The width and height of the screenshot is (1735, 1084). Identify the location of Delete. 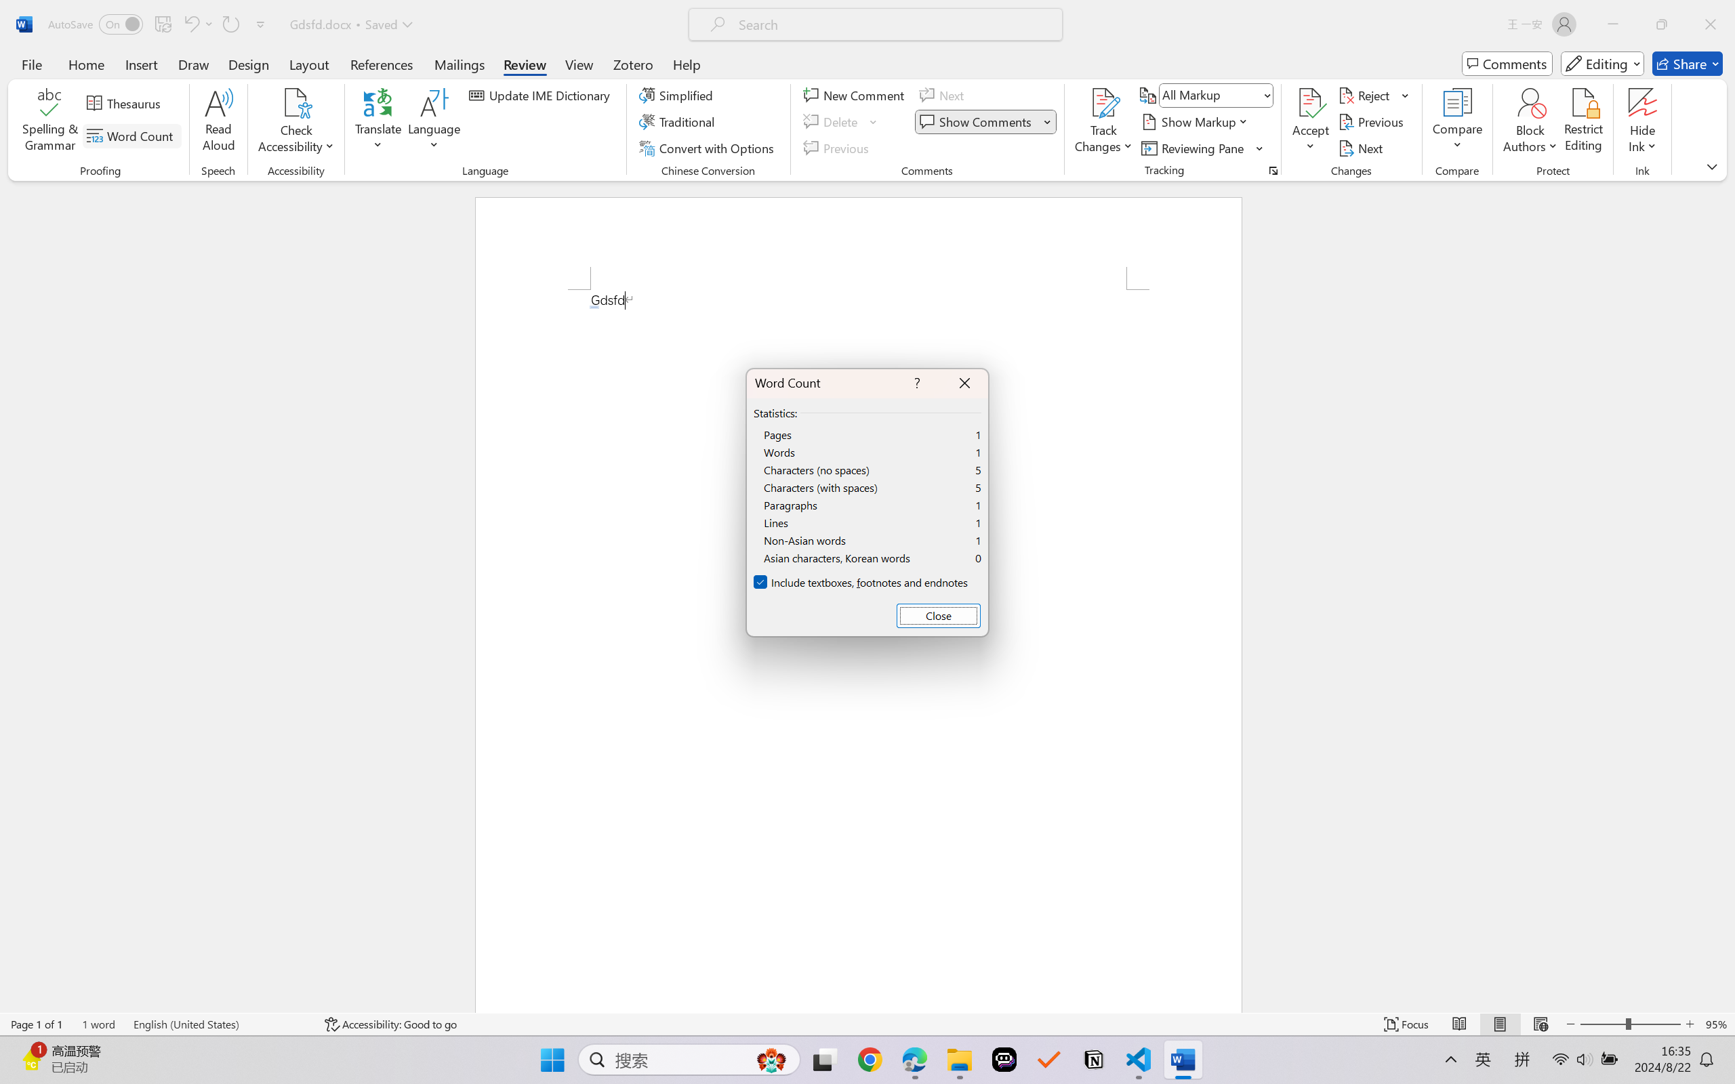
(832, 122).